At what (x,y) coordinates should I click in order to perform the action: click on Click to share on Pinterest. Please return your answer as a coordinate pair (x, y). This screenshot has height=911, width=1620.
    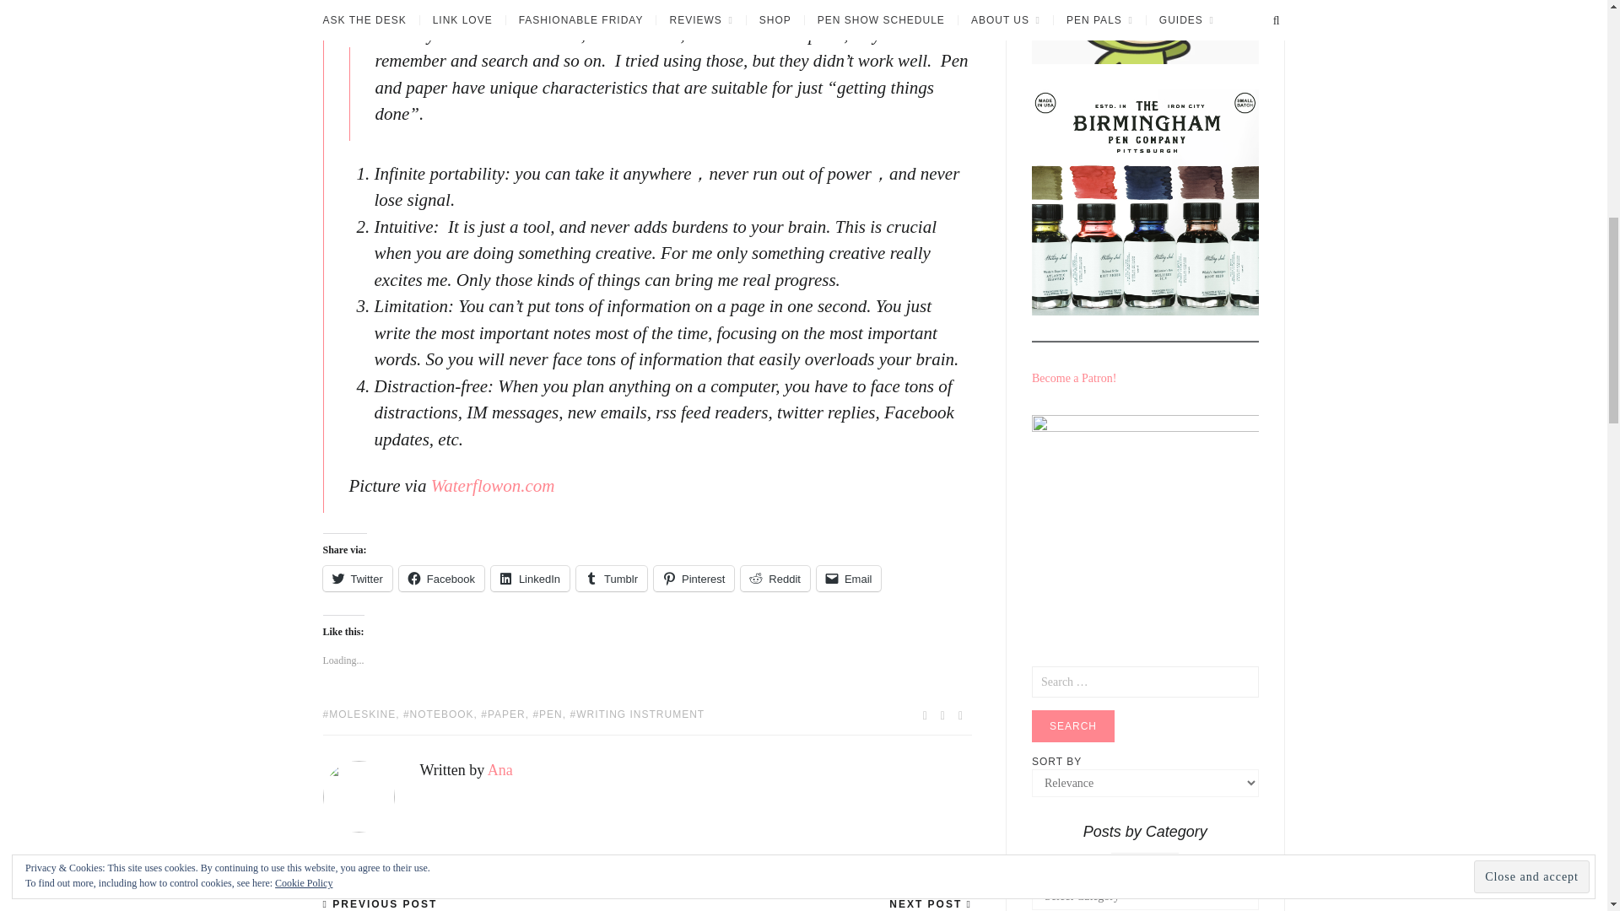
    Looking at the image, I should click on (694, 578).